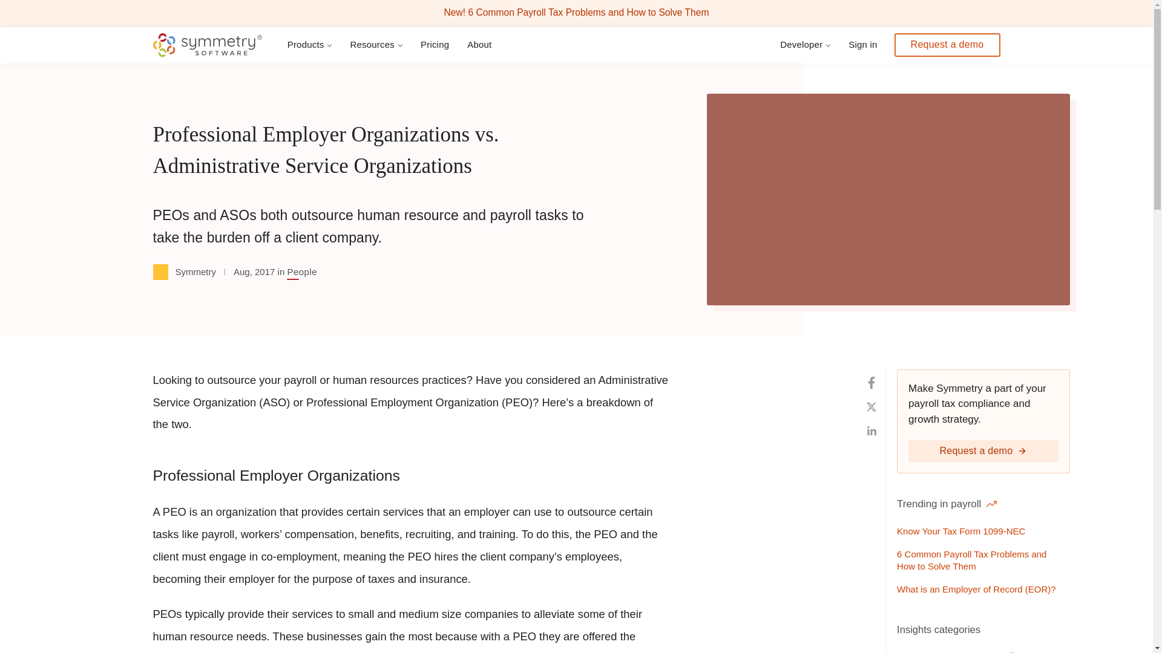 This screenshot has height=653, width=1162. Describe the element at coordinates (947, 504) in the screenshot. I see `Trending in payroll` at that location.